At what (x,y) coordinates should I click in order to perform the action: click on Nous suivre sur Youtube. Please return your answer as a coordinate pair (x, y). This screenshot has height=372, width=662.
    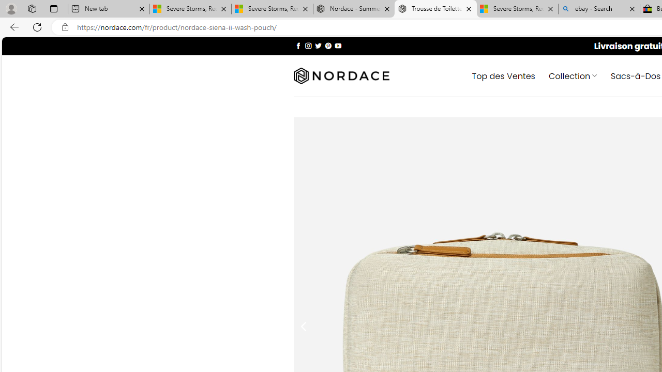
    Looking at the image, I should click on (338, 45).